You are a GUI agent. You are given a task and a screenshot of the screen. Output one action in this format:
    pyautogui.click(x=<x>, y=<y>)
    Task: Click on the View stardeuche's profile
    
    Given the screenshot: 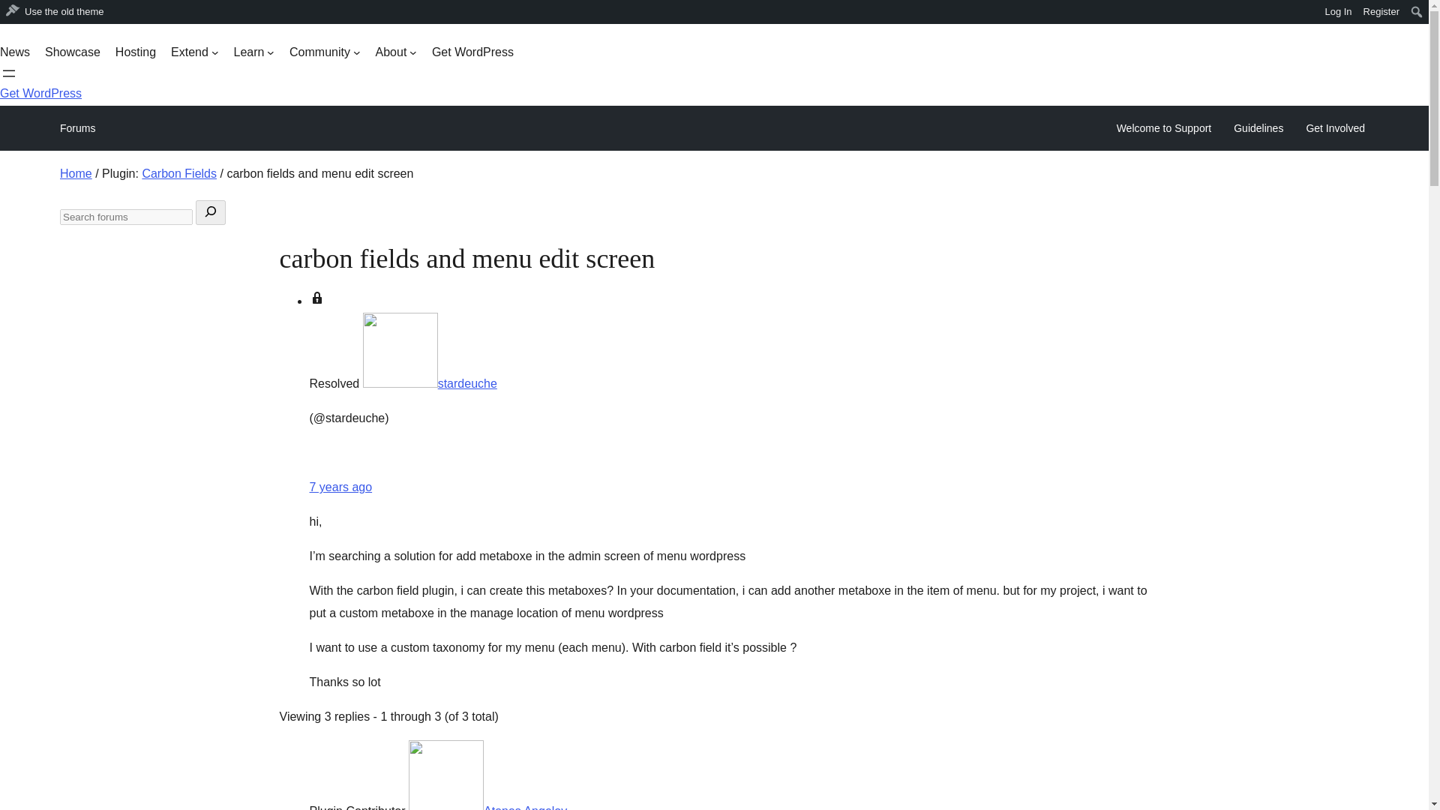 What is the action you would take?
    pyautogui.click(x=429, y=383)
    